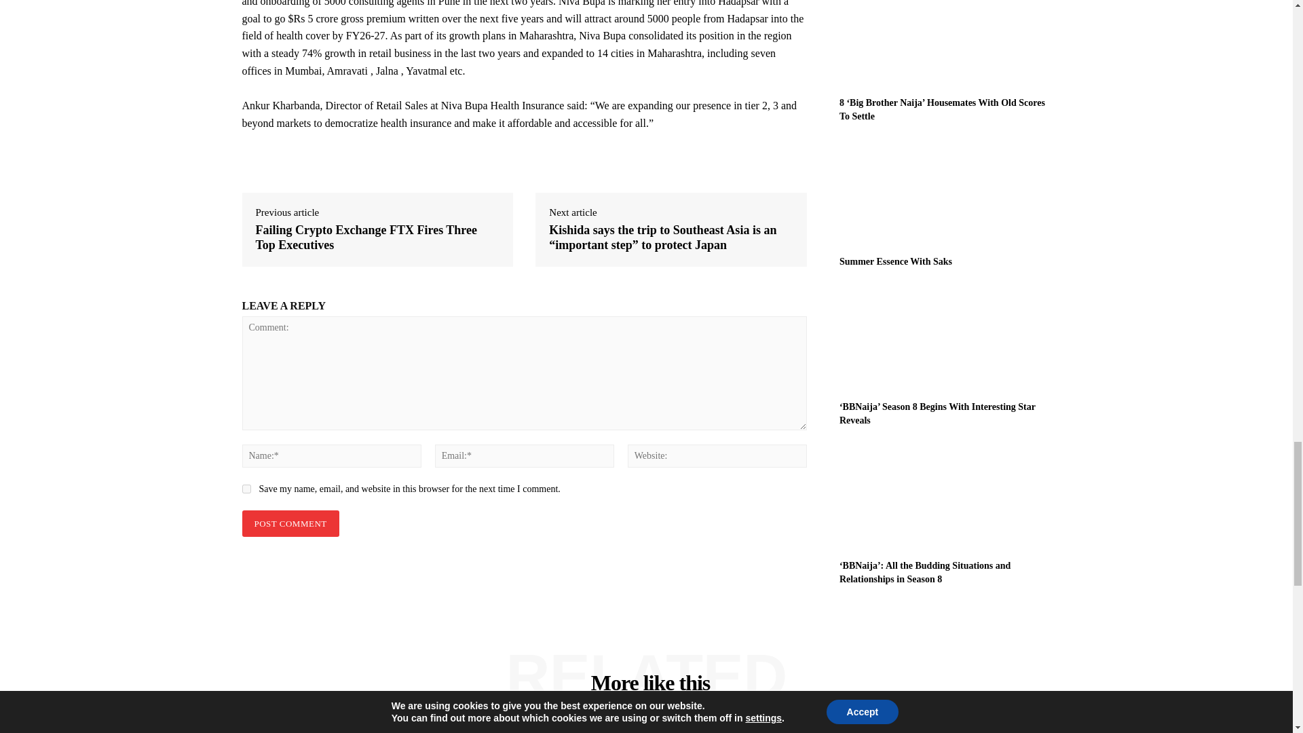  Describe the element at coordinates (945, 193) in the screenshot. I see `Summer Essence With Saks` at that location.